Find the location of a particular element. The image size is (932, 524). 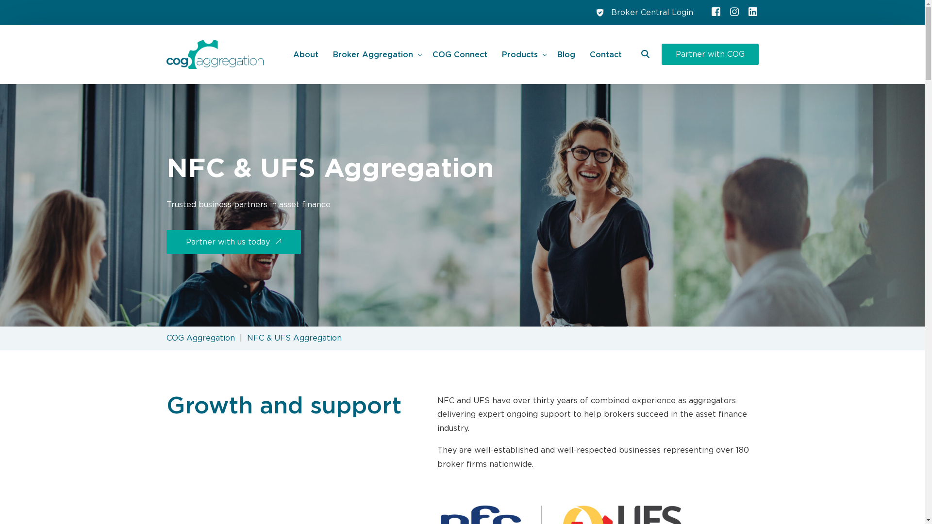

COG Connect is located at coordinates (460, 54).